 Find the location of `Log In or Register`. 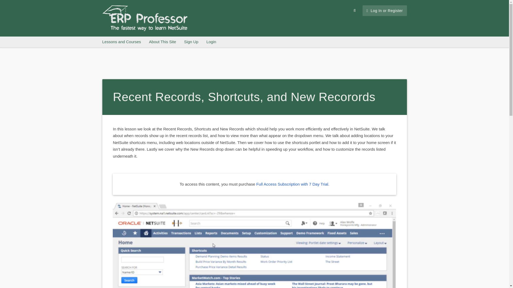

Log In or Register is located at coordinates (385, 11).